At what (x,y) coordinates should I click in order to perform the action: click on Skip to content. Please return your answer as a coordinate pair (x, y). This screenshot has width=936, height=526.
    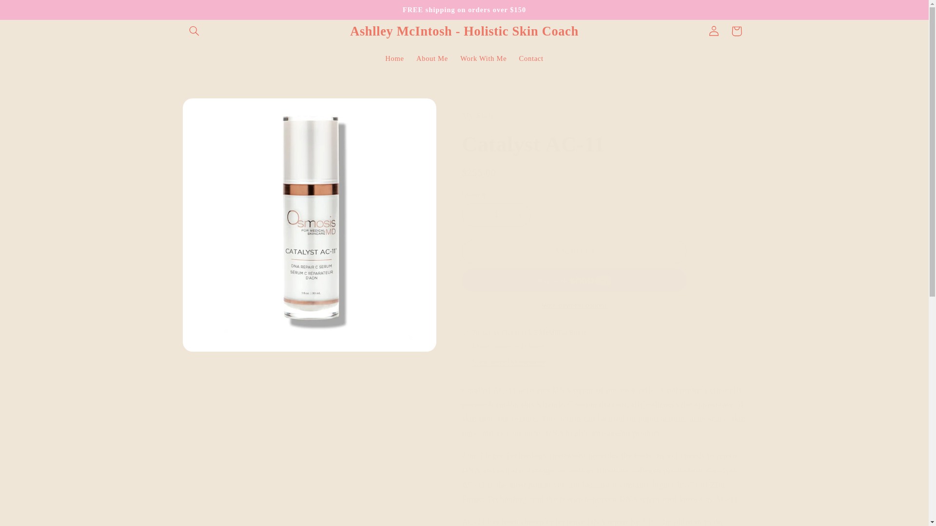
    Looking at the image, I should click on (31, 12).